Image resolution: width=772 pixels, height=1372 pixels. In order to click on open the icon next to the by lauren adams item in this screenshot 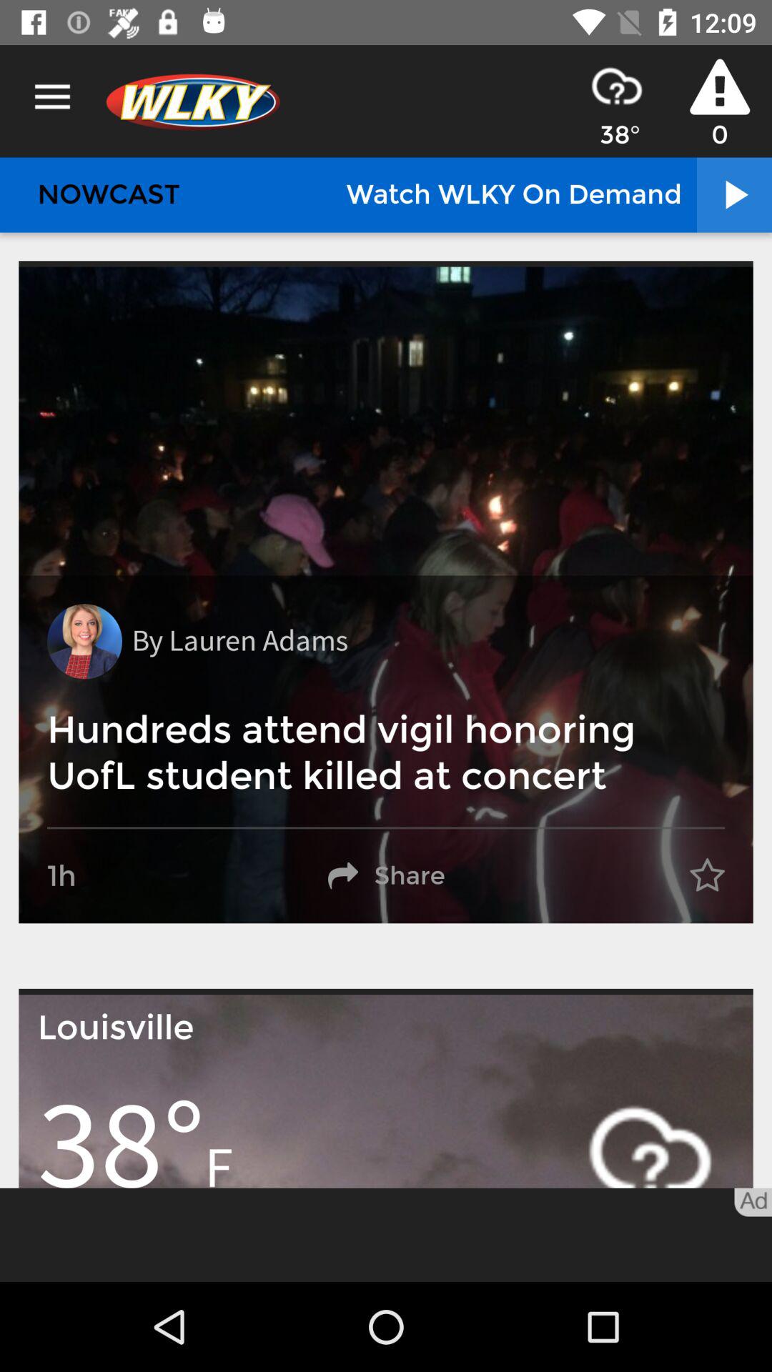, I will do `click(84, 642)`.